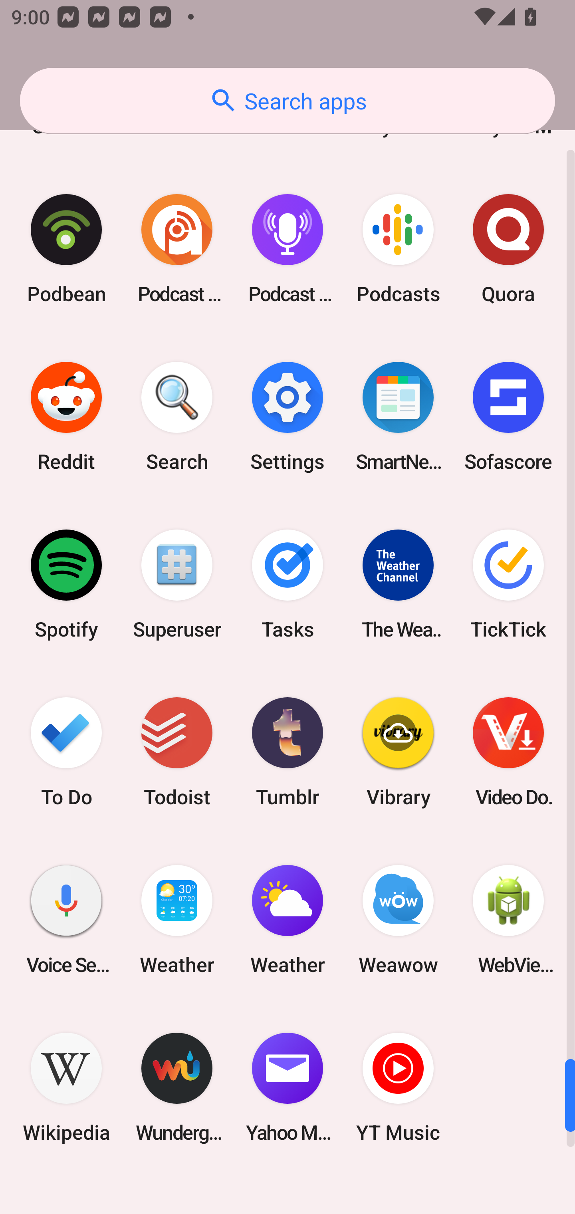 The height and width of the screenshot is (1214, 575). What do you see at coordinates (398, 248) in the screenshot?
I see `Podcasts` at bounding box center [398, 248].